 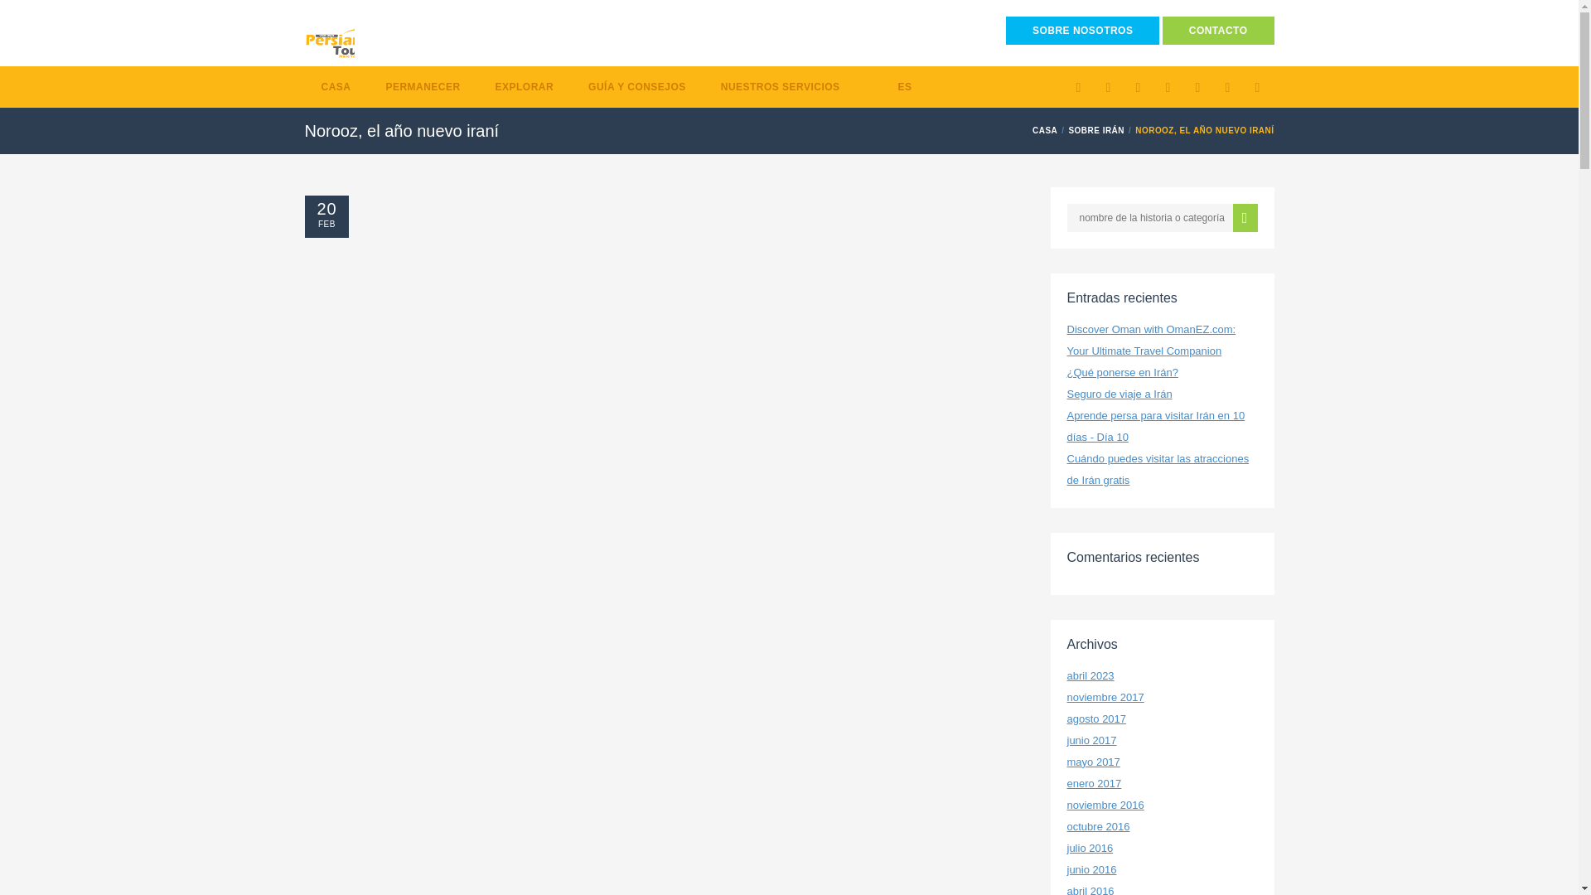 I want to click on EXPLORAR, so click(x=525, y=86).